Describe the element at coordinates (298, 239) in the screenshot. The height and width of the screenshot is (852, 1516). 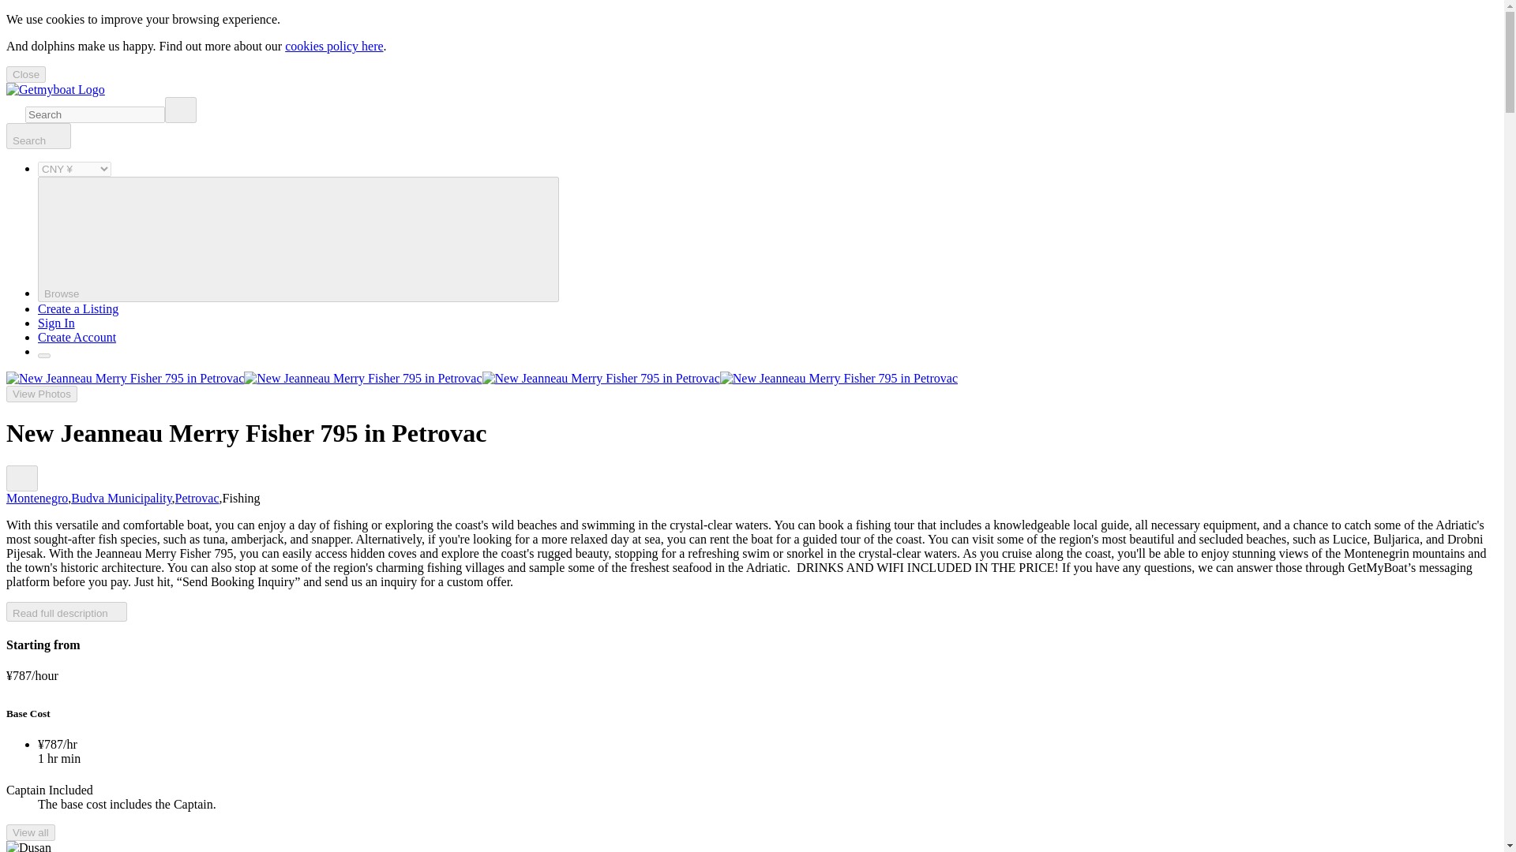
I see `Browse` at that location.